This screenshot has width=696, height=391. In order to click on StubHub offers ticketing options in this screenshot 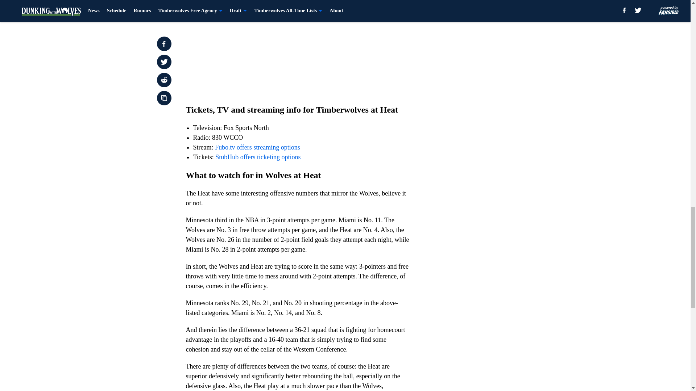, I will do `click(258, 157)`.